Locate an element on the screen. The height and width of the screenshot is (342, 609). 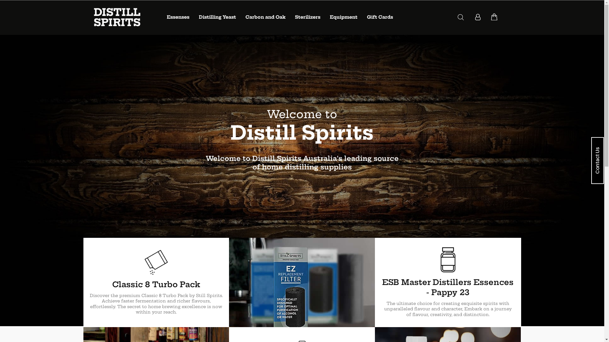
SEARCH is located at coordinates (461, 17).